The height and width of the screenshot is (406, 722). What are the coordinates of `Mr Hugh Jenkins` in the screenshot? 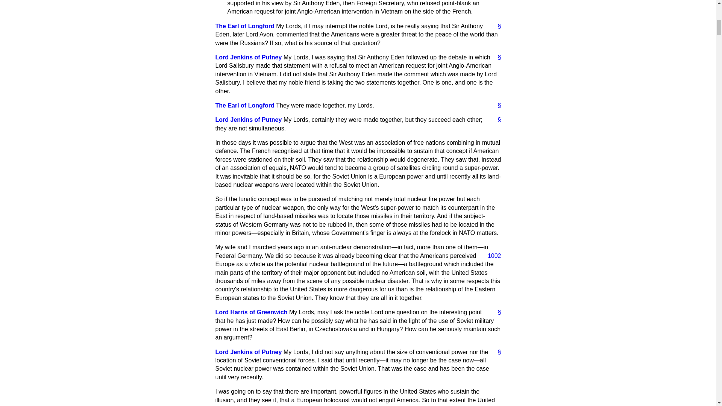 It's located at (248, 120).